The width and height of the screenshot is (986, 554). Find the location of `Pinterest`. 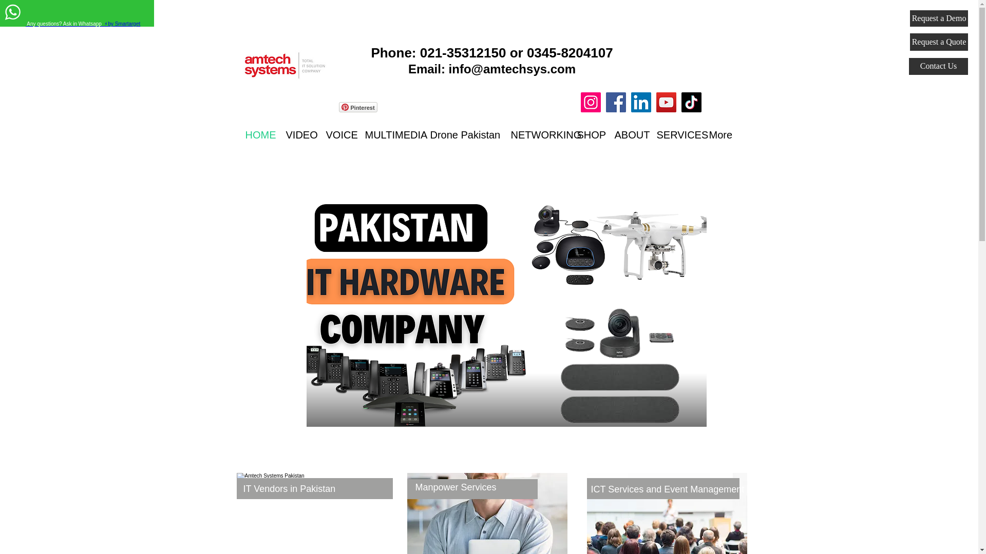

Pinterest is located at coordinates (358, 107).